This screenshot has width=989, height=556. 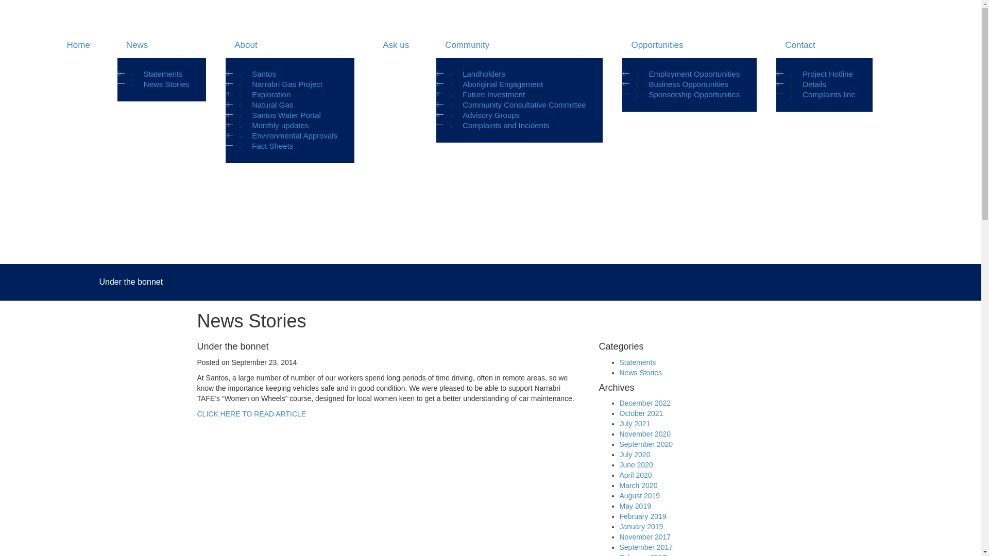 I want to click on Santos Water Portal, so click(x=286, y=115).